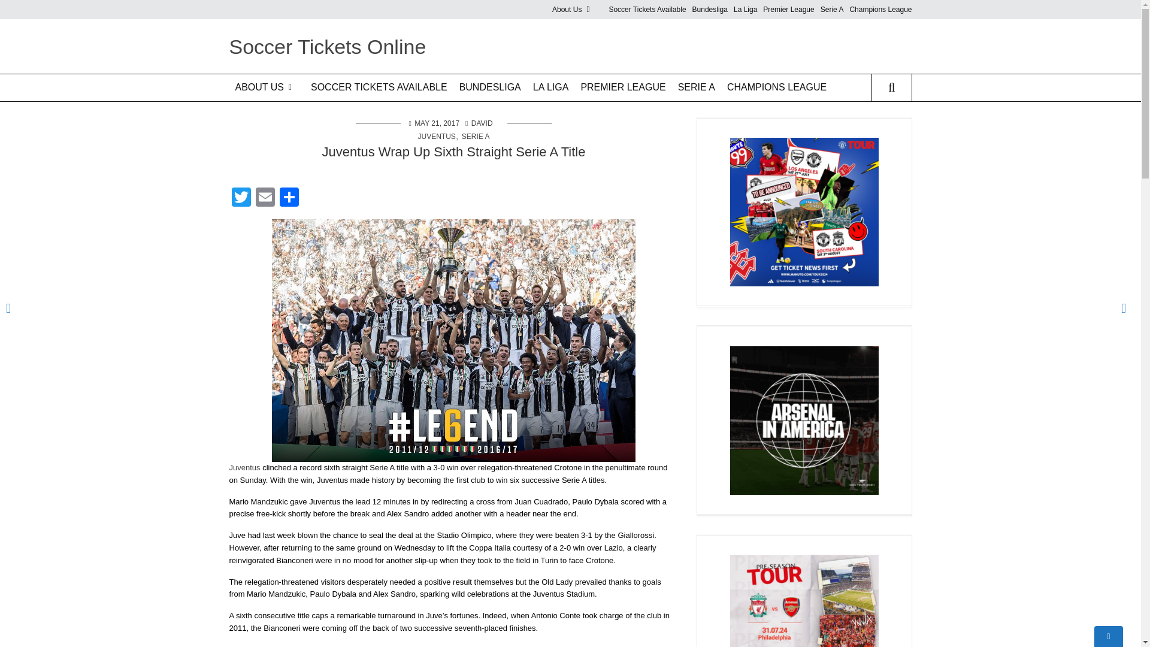 The width and height of the screenshot is (1150, 647). Describe the element at coordinates (696, 87) in the screenshot. I see `SERIE A` at that location.